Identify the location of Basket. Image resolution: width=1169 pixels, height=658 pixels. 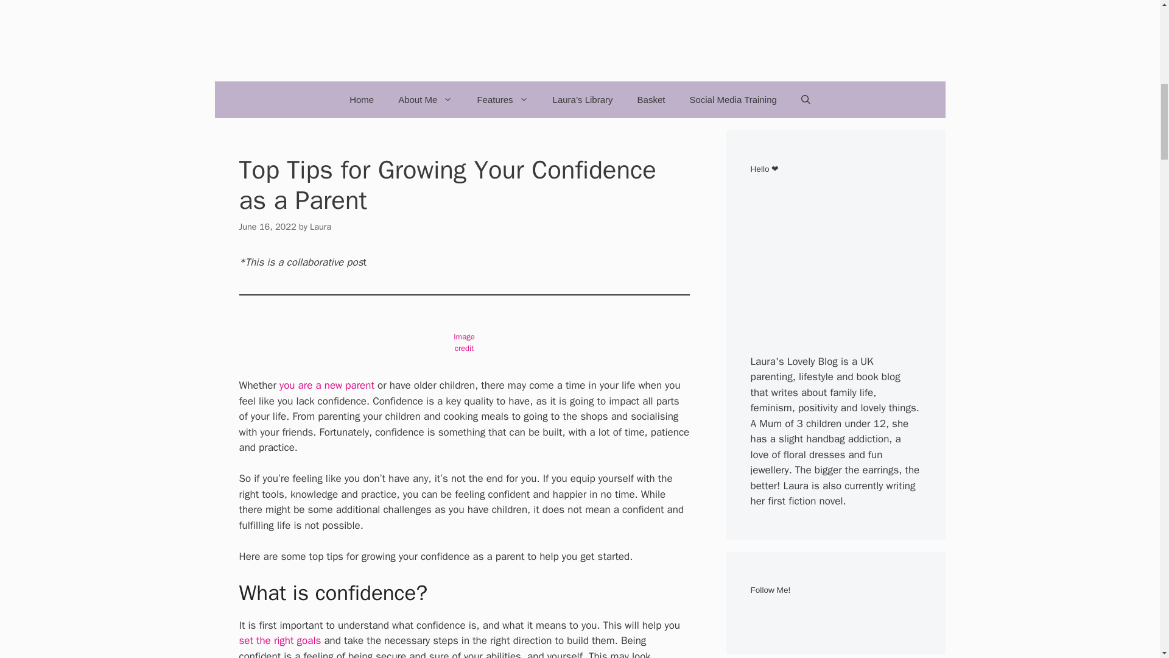
(651, 100).